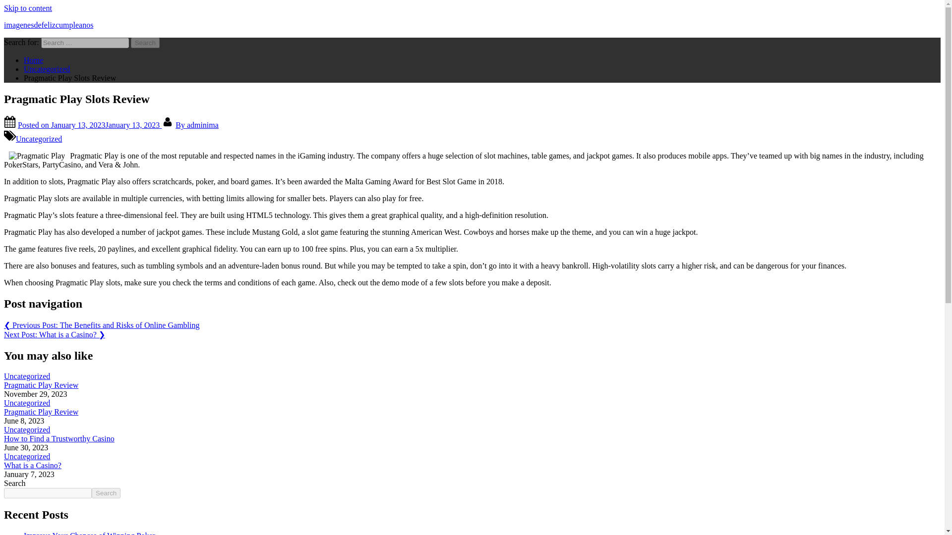  What do you see at coordinates (89, 533) in the screenshot?
I see `Improve Your Chances of Winning Poker` at bounding box center [89, 533].